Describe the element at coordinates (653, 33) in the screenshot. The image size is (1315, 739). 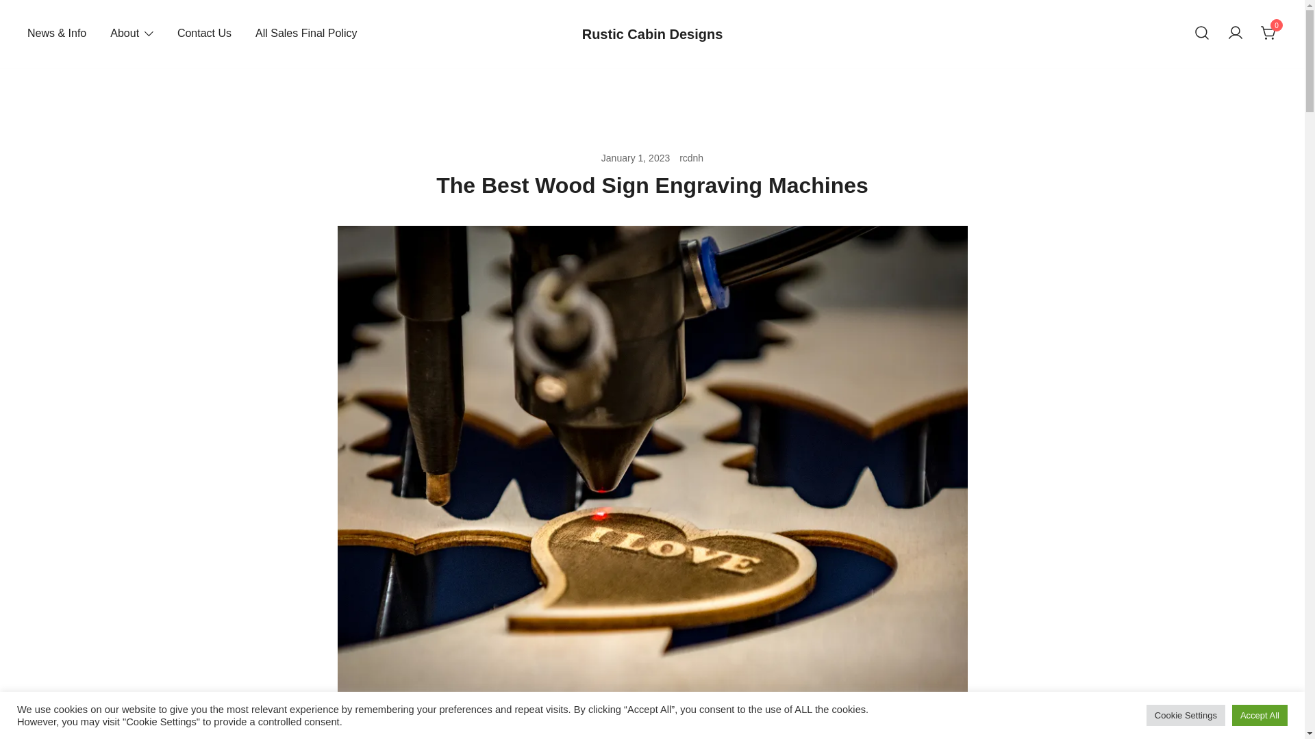
I see `Rustic Cabin Designs` at that location.